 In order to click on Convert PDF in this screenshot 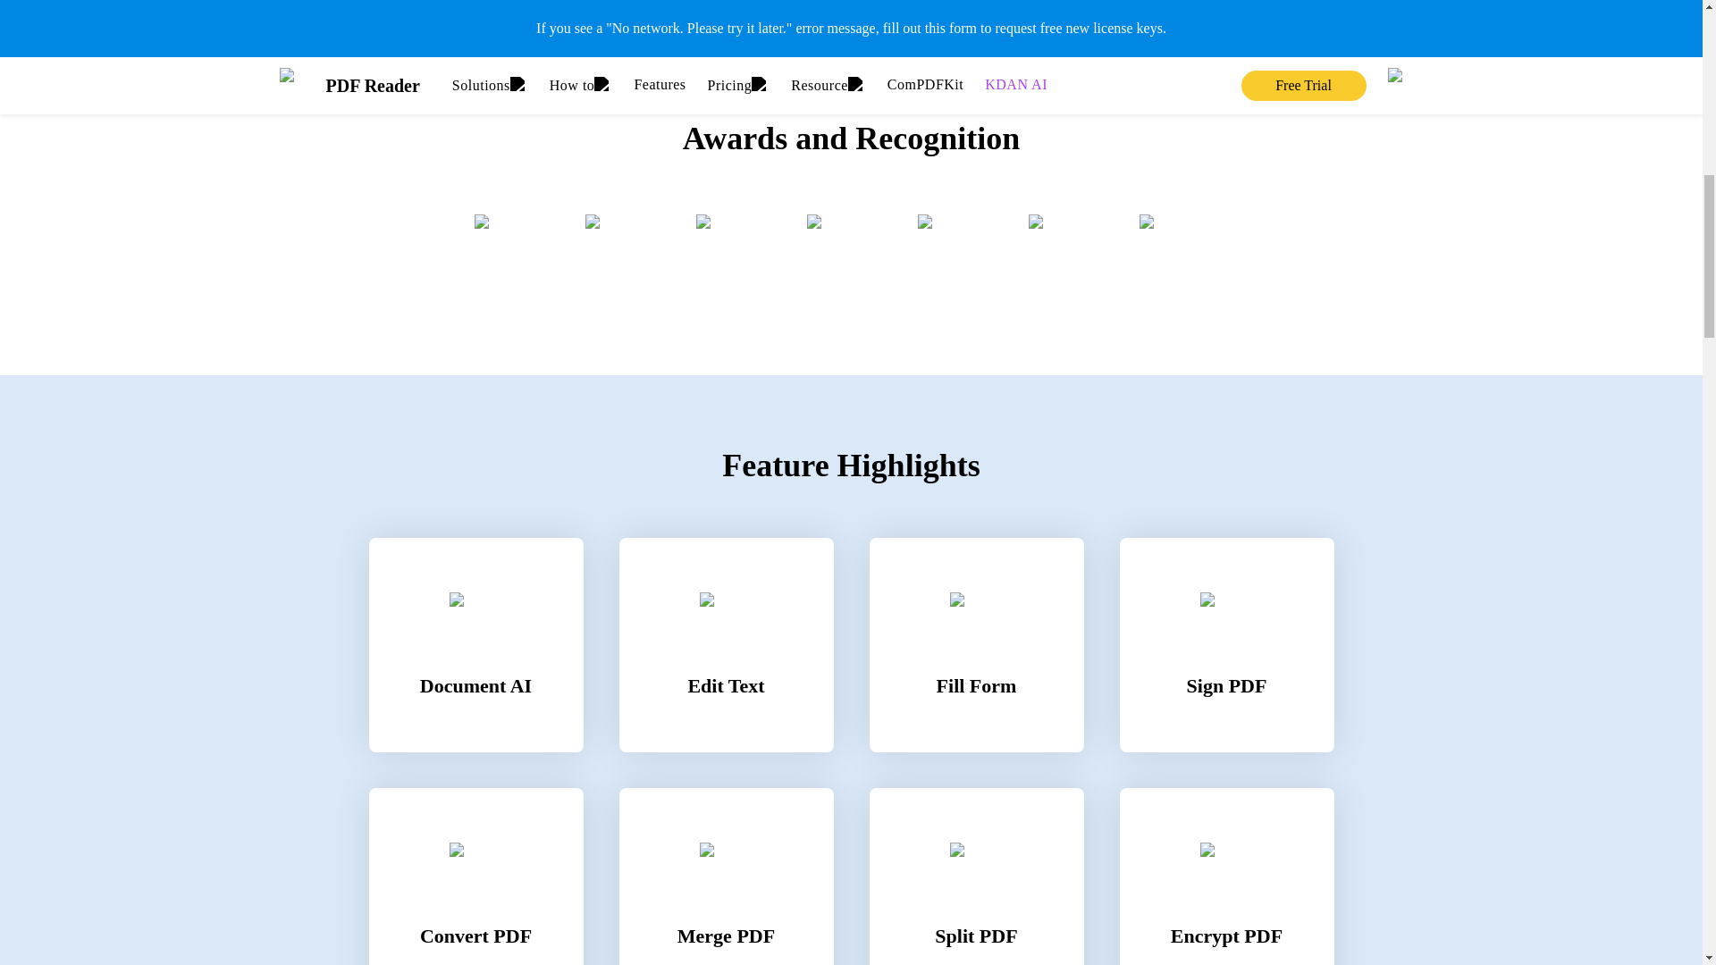, I will do `click(475, 877)`.